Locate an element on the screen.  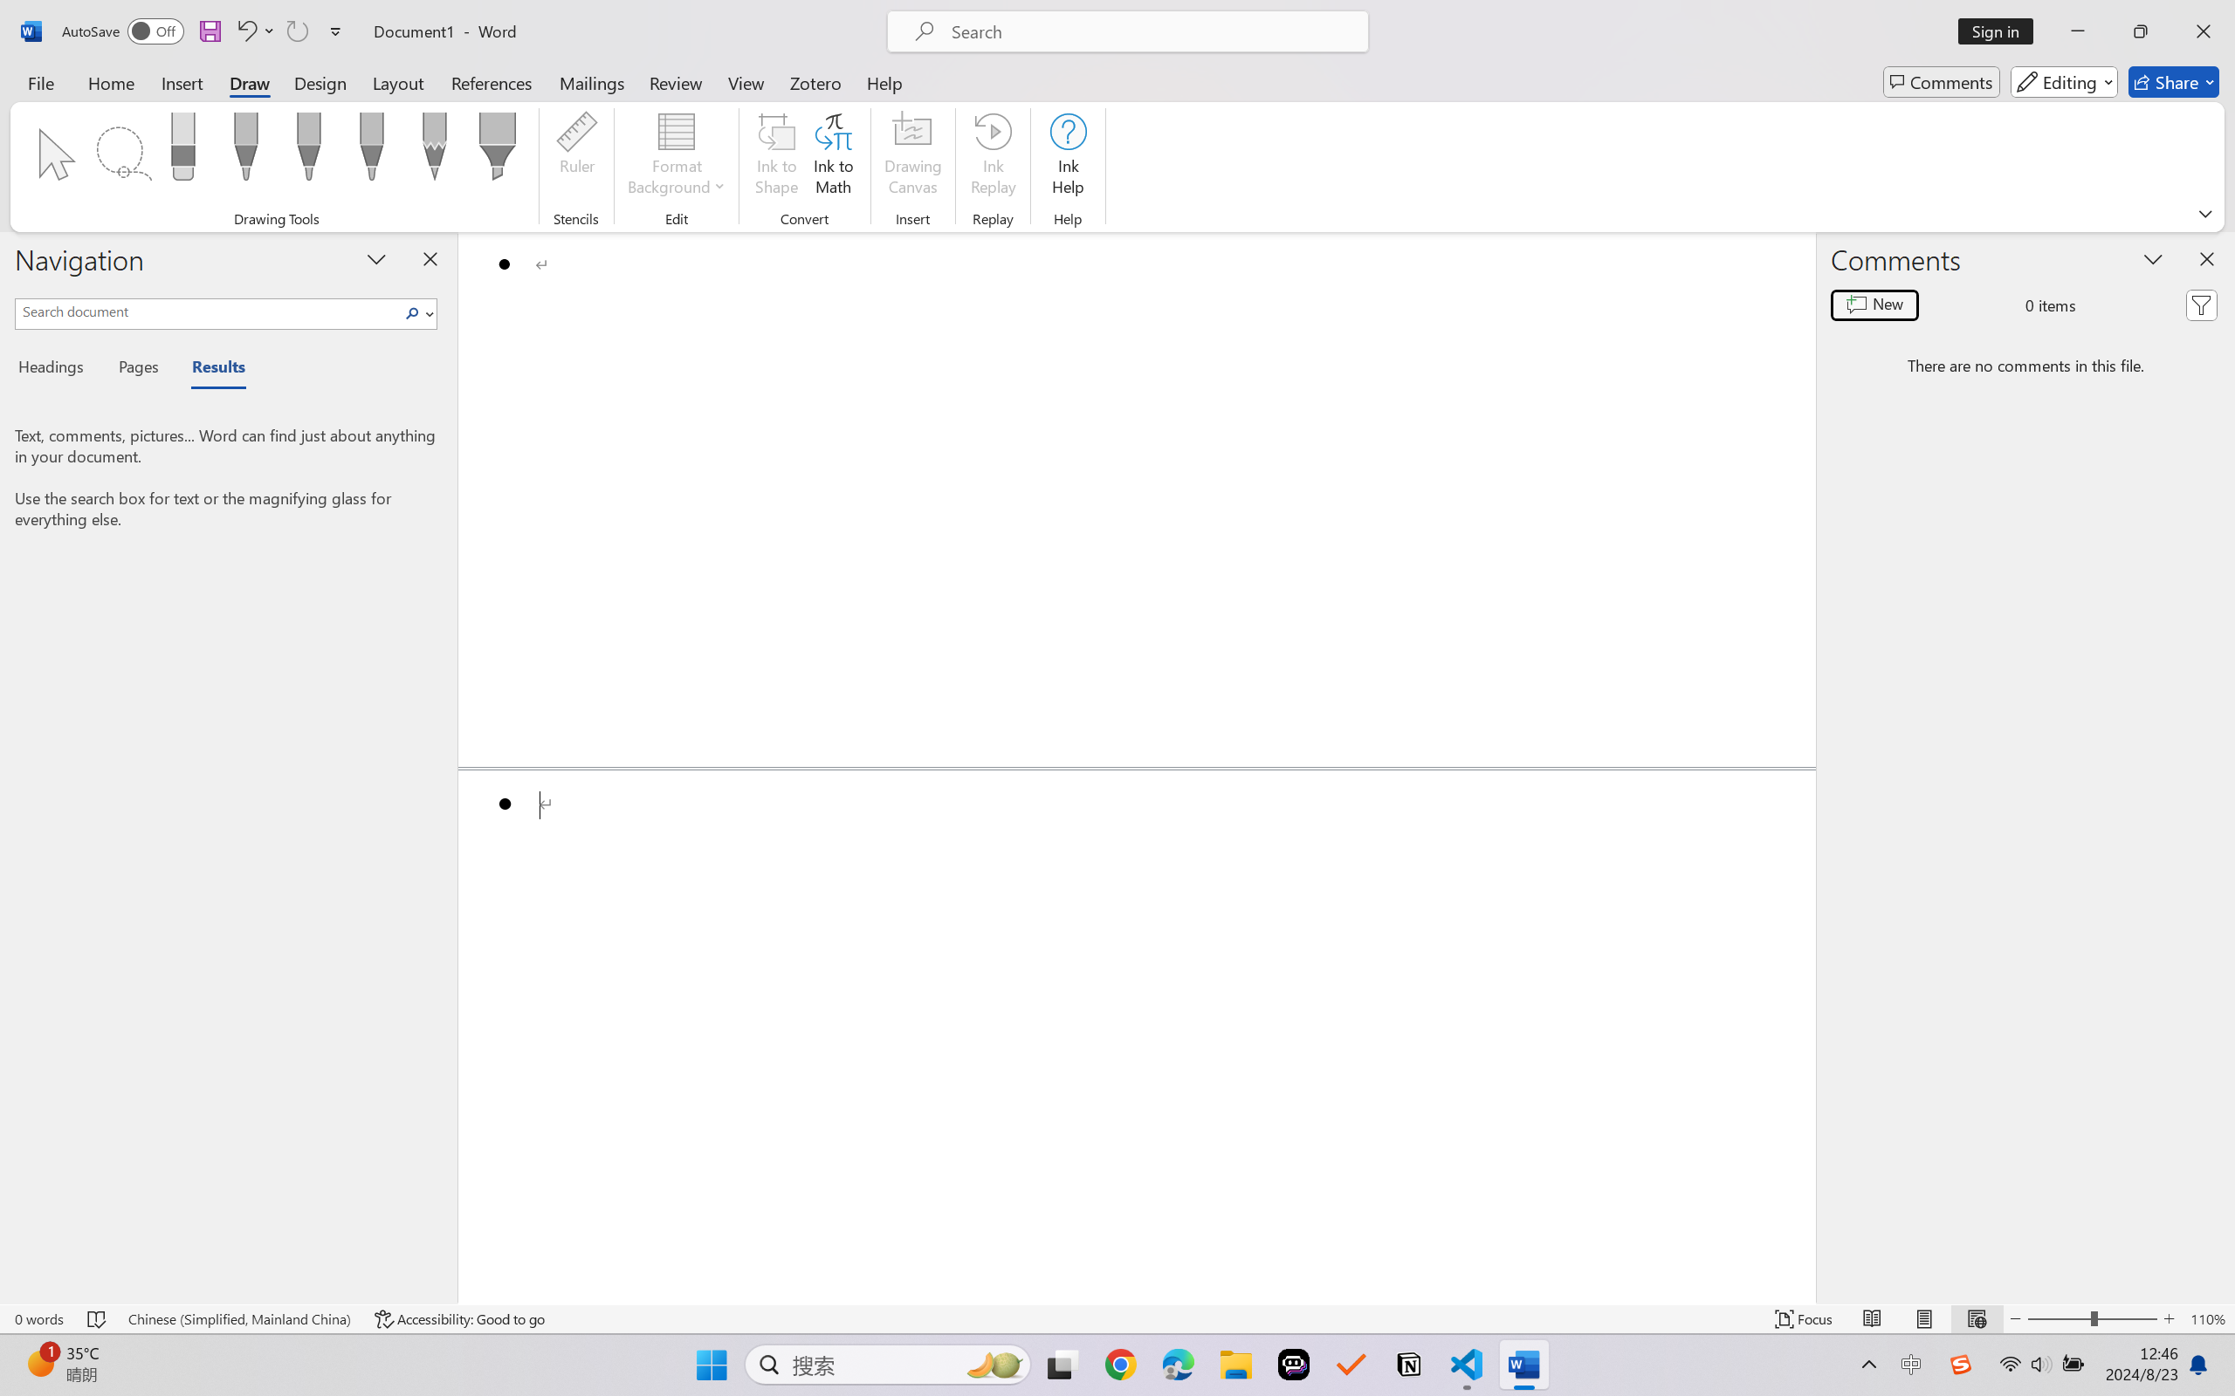
Drawing Canvas is located at coordinates (913, 157).